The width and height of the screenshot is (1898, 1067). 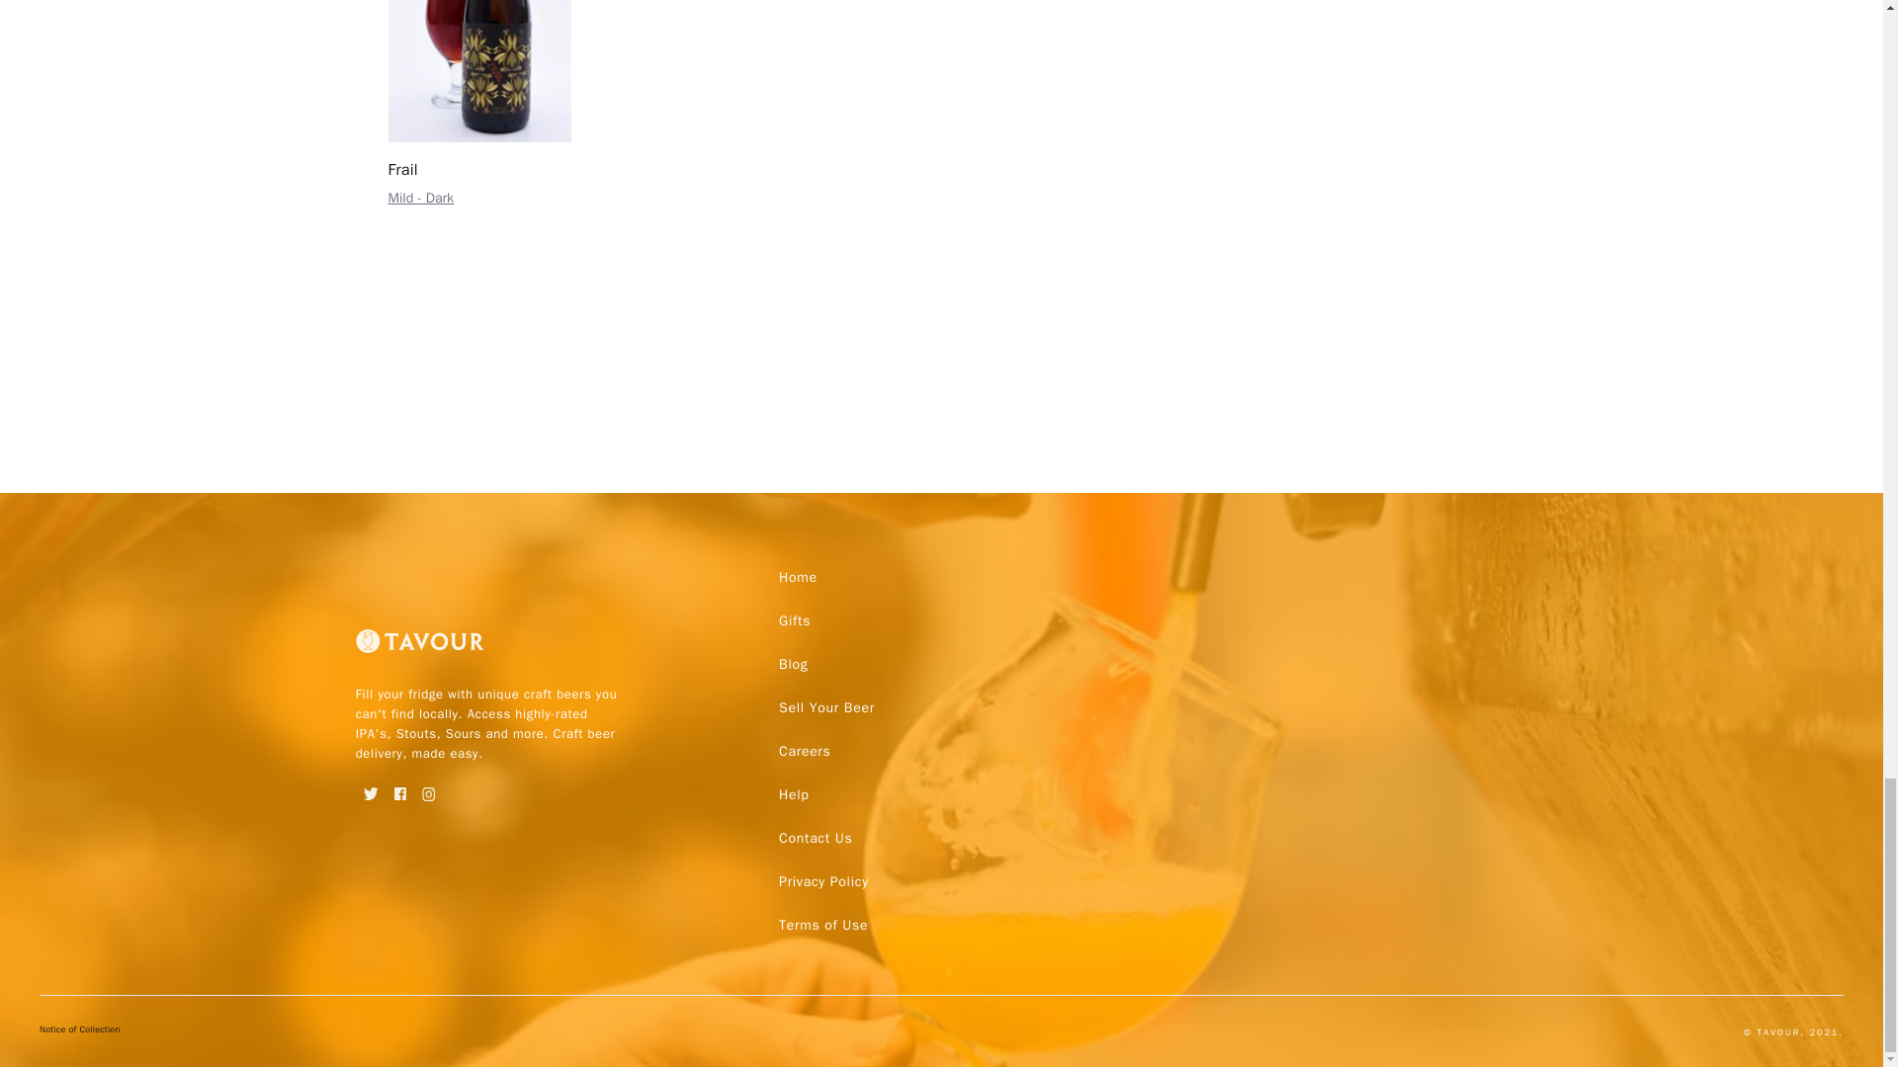 I want to click on home, so click(x=798, y=577).